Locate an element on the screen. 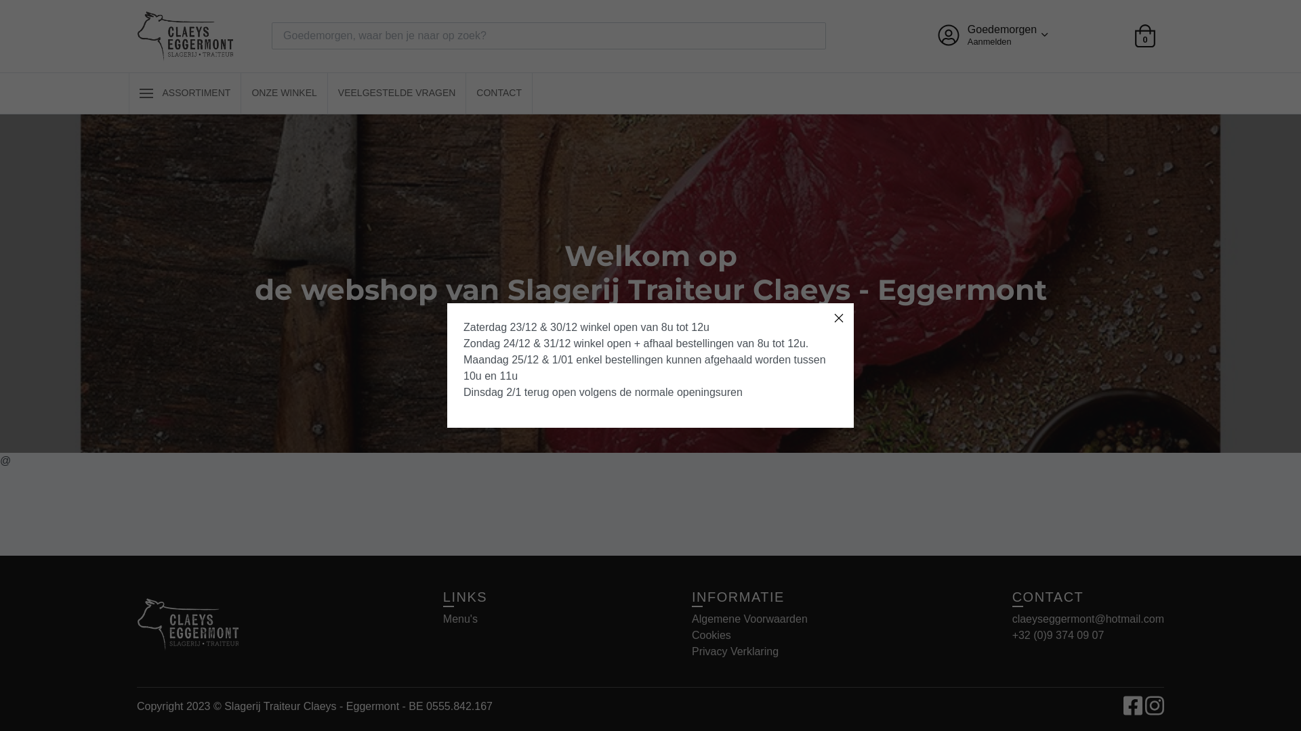 This screenshot has height=731, width=1301. Algemene Voorwaarden is located at coordinates (749, 619).